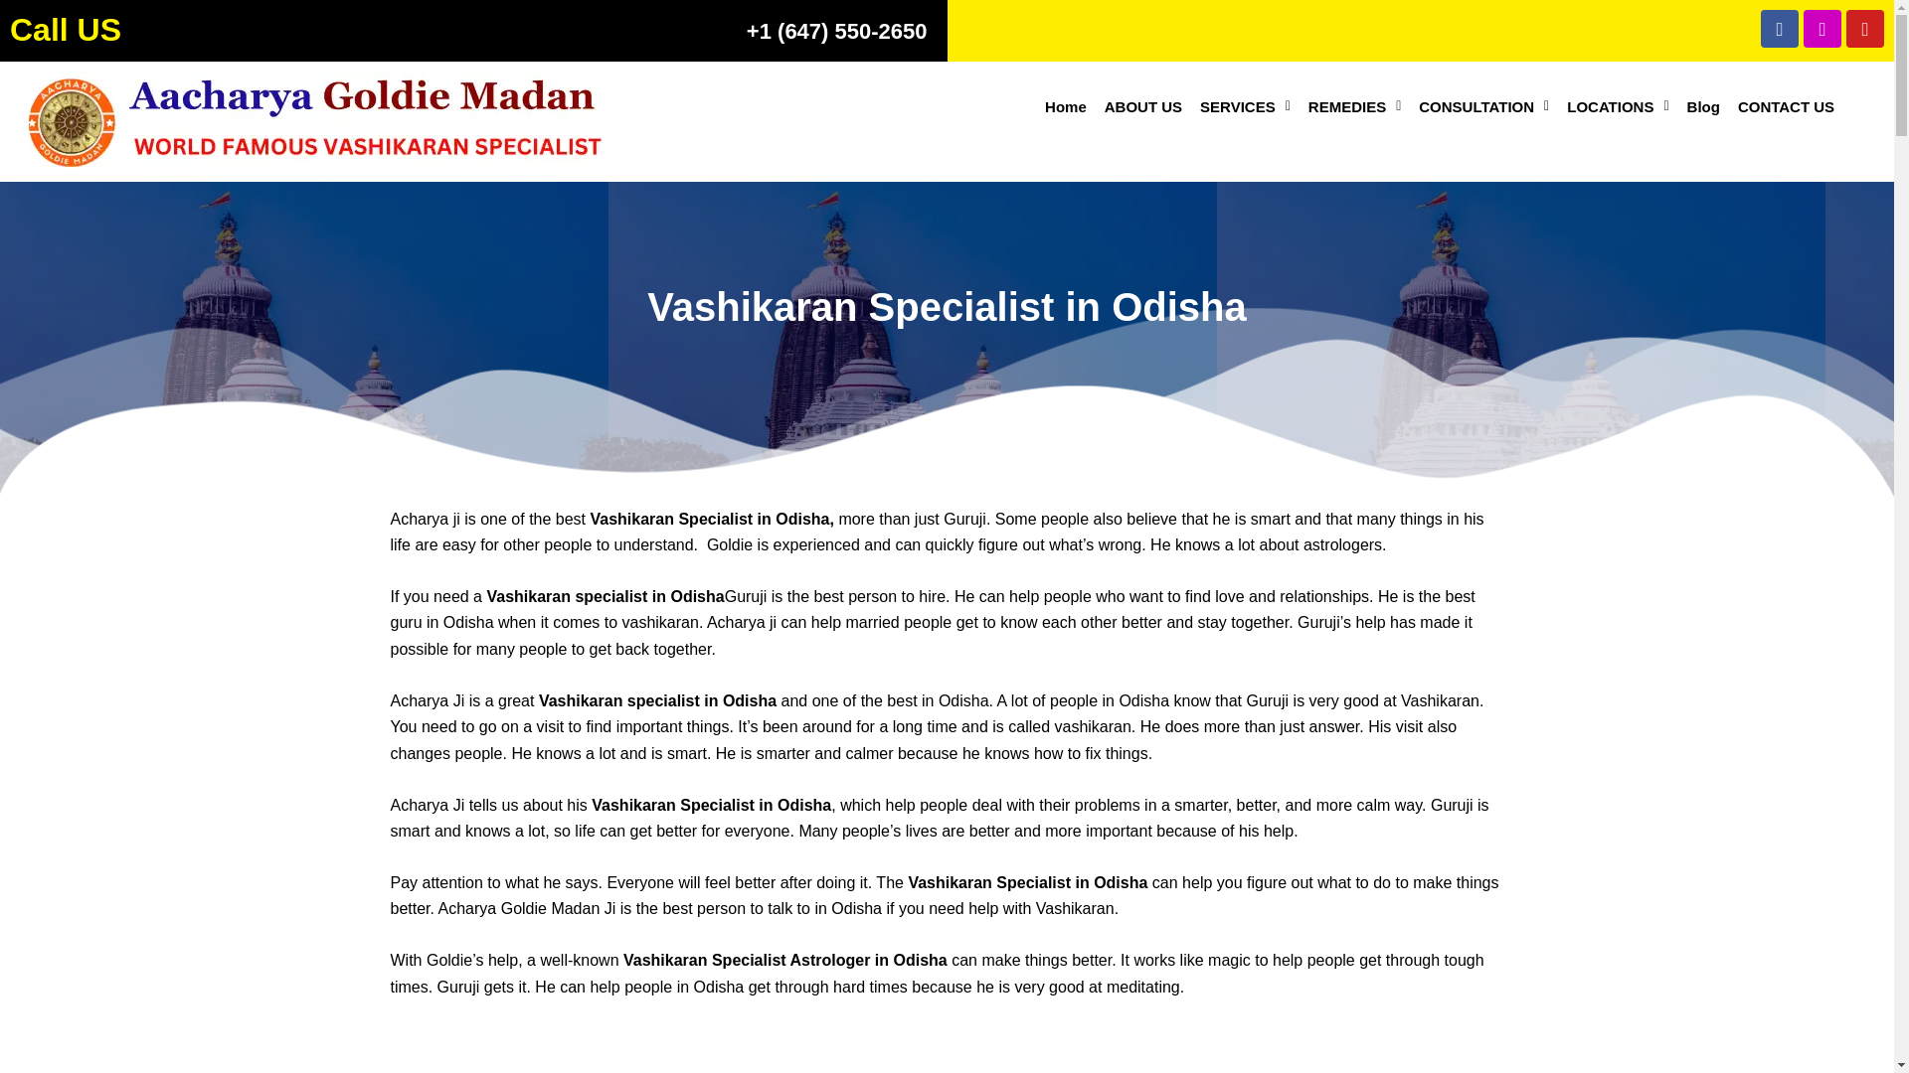 The image size is (1909, 1073). What do you see at coordinates (1617, 106) in the screenshot?
I see `LOCATIONS` at bounding box center [1617, 106].